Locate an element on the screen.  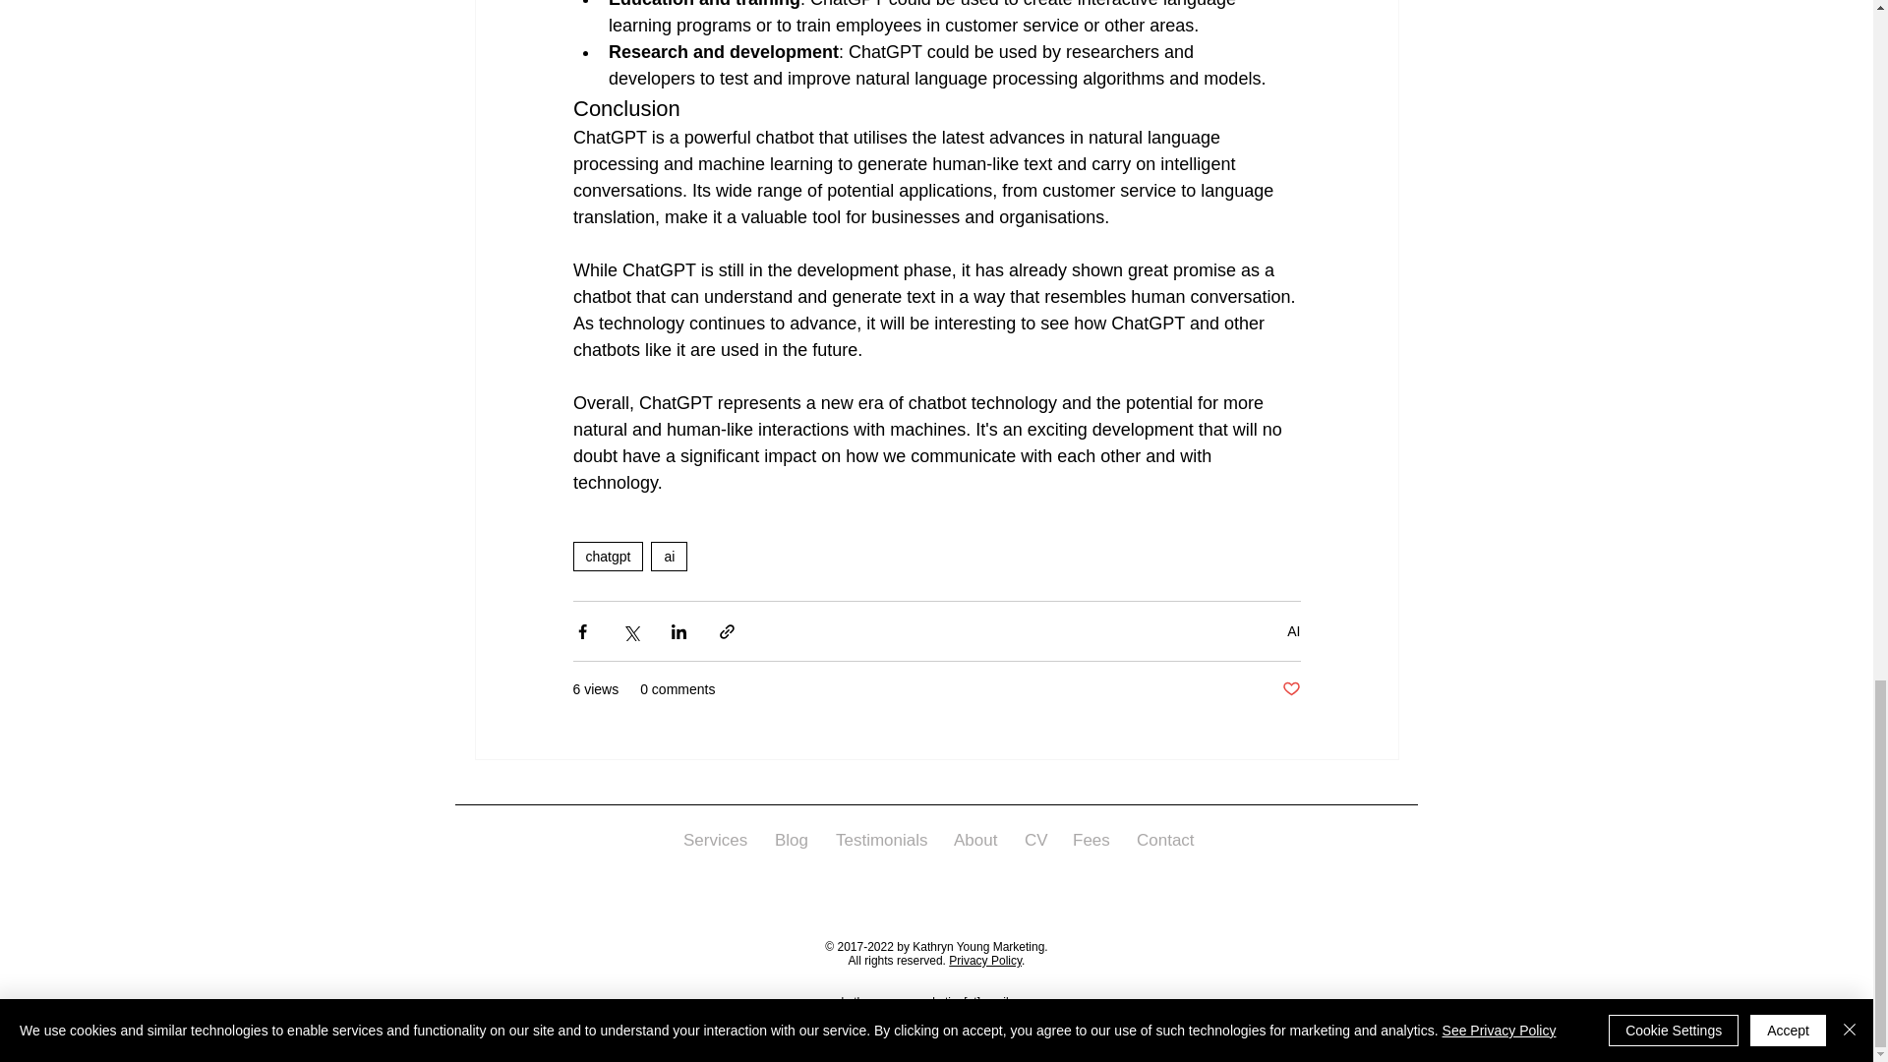
chatgpt is located at coordinates (608, 557).